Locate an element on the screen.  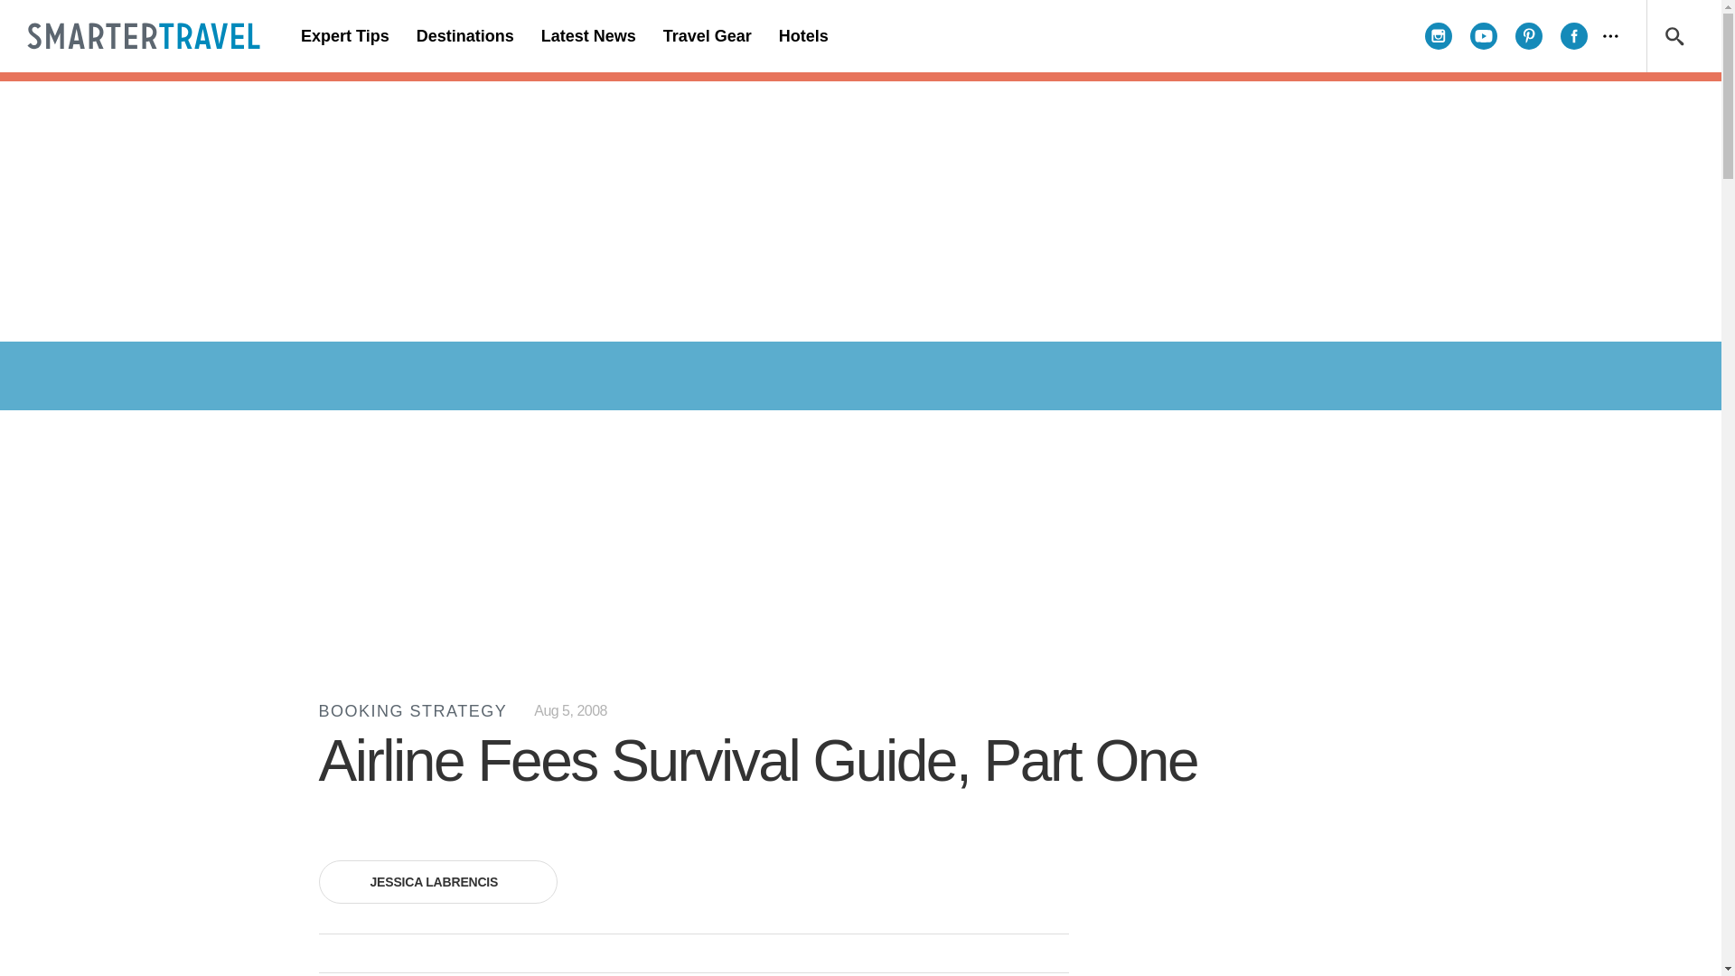
Expert Tips is located at coordinates (345, 36).